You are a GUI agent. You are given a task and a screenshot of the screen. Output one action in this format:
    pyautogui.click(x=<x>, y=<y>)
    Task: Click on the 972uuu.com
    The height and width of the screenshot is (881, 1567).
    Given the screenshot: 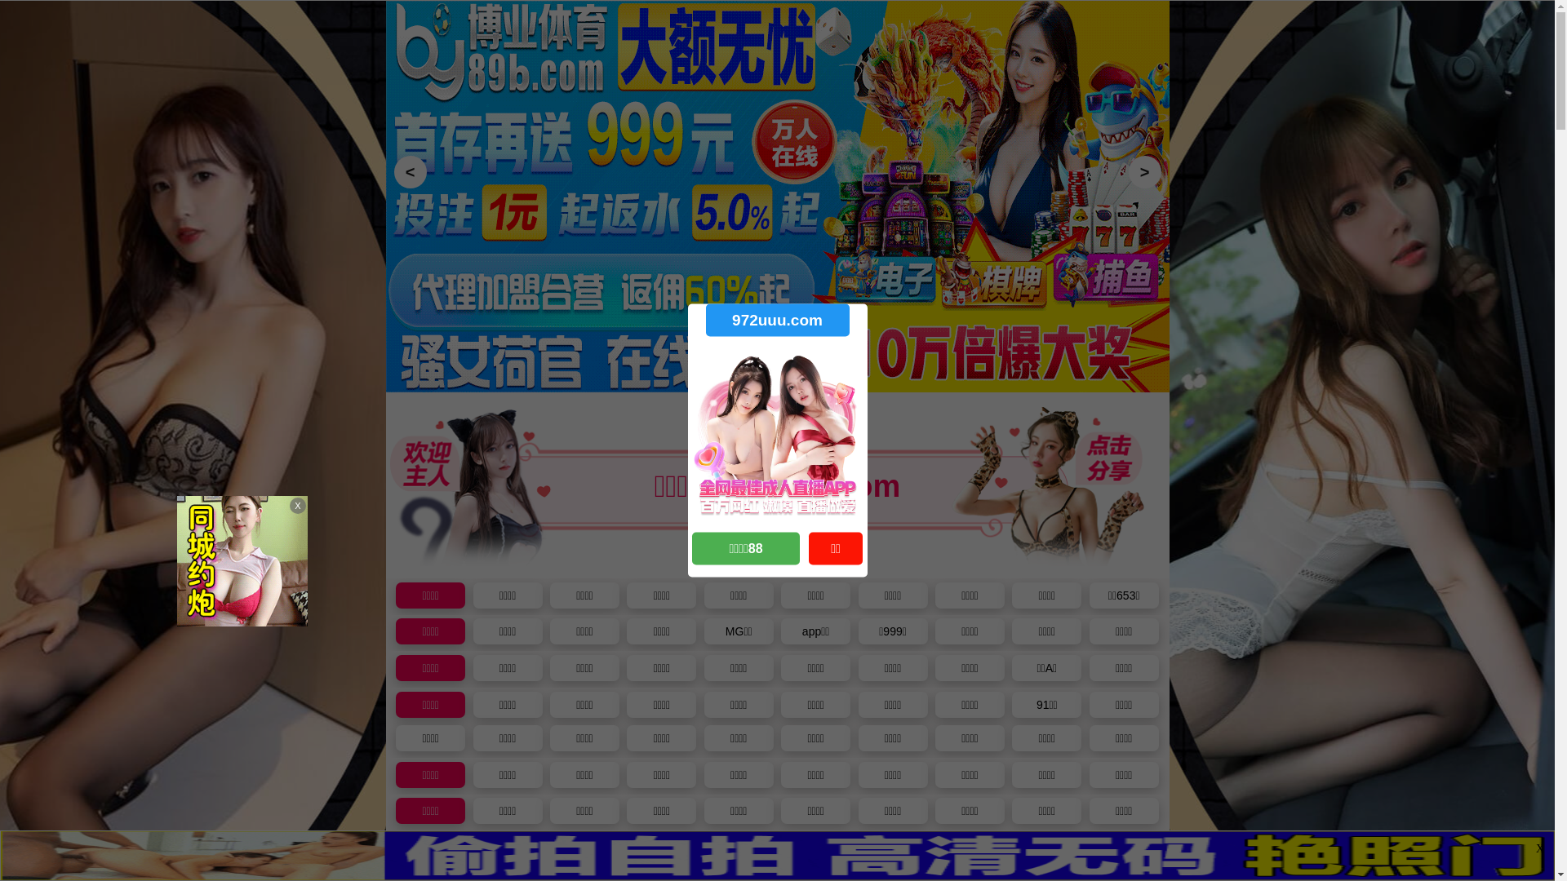 What is the action you would take?
    pyautogui.click(x=777, y=320)
    